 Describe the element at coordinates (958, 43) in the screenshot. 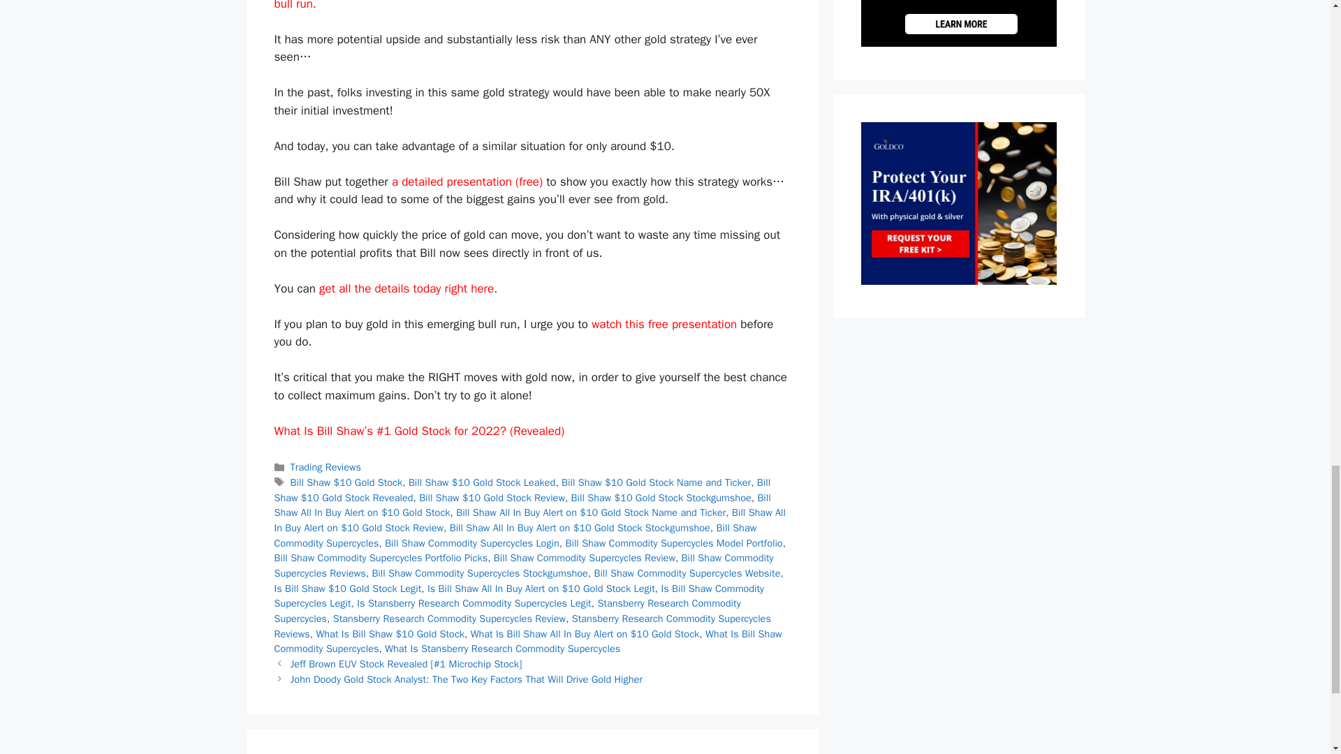

I see `Porter Stansberry Energy Grid` at that location.